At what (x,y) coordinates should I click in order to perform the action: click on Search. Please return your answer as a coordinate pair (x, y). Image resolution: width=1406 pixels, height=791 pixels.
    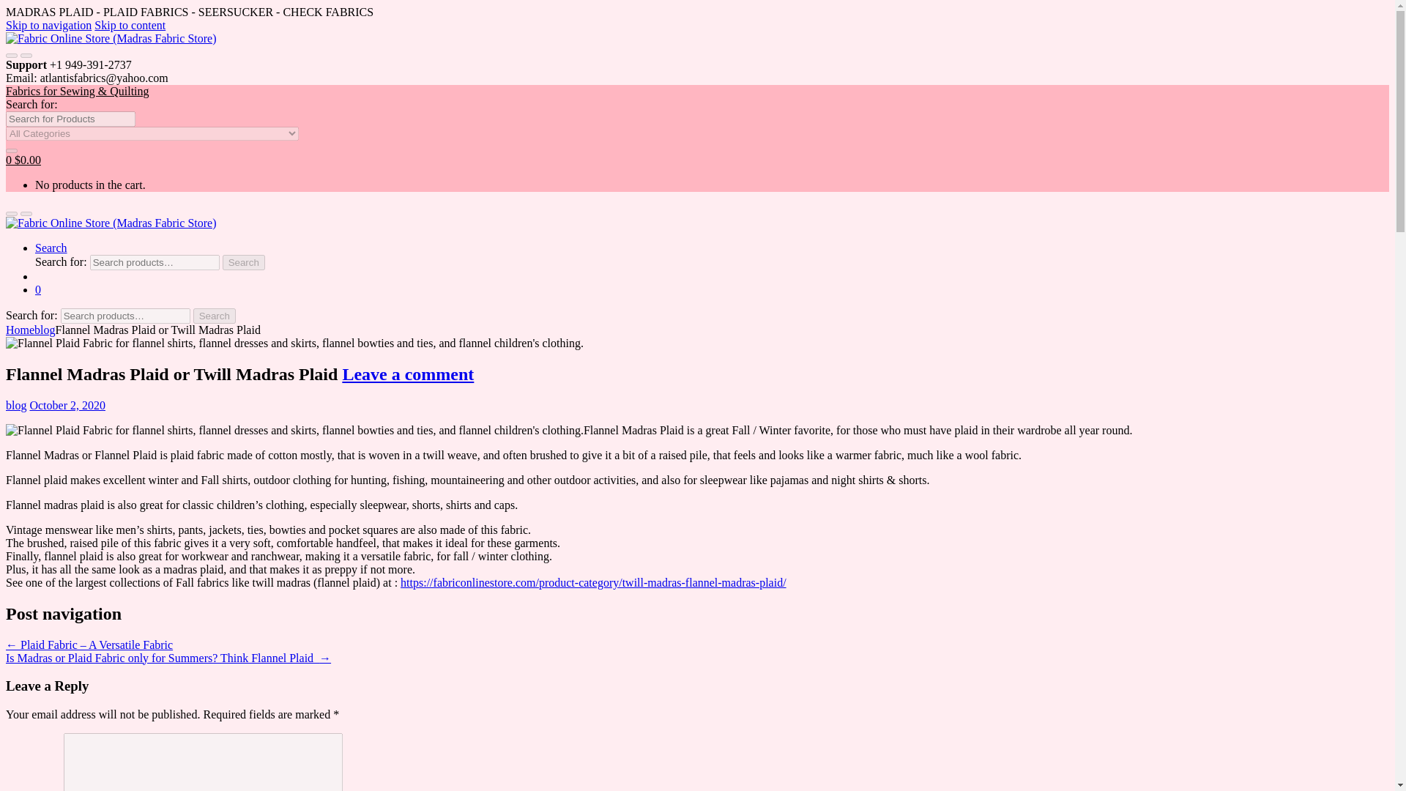
    Looking at the image, I should click on (215, 316).